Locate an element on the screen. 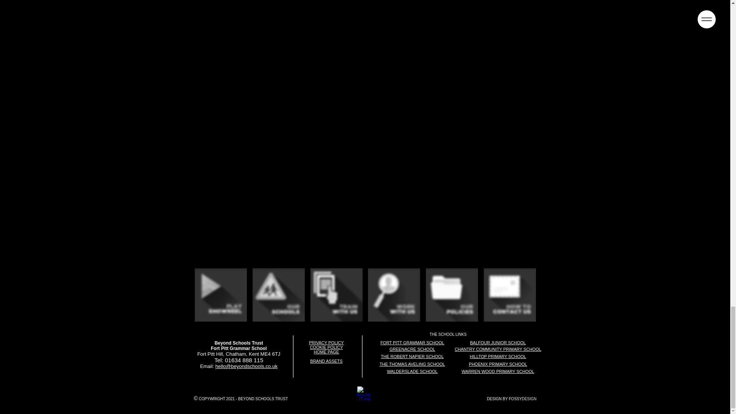 The image size is (736, 414). BRAND ASSETS is located at coordinates (326, 361).